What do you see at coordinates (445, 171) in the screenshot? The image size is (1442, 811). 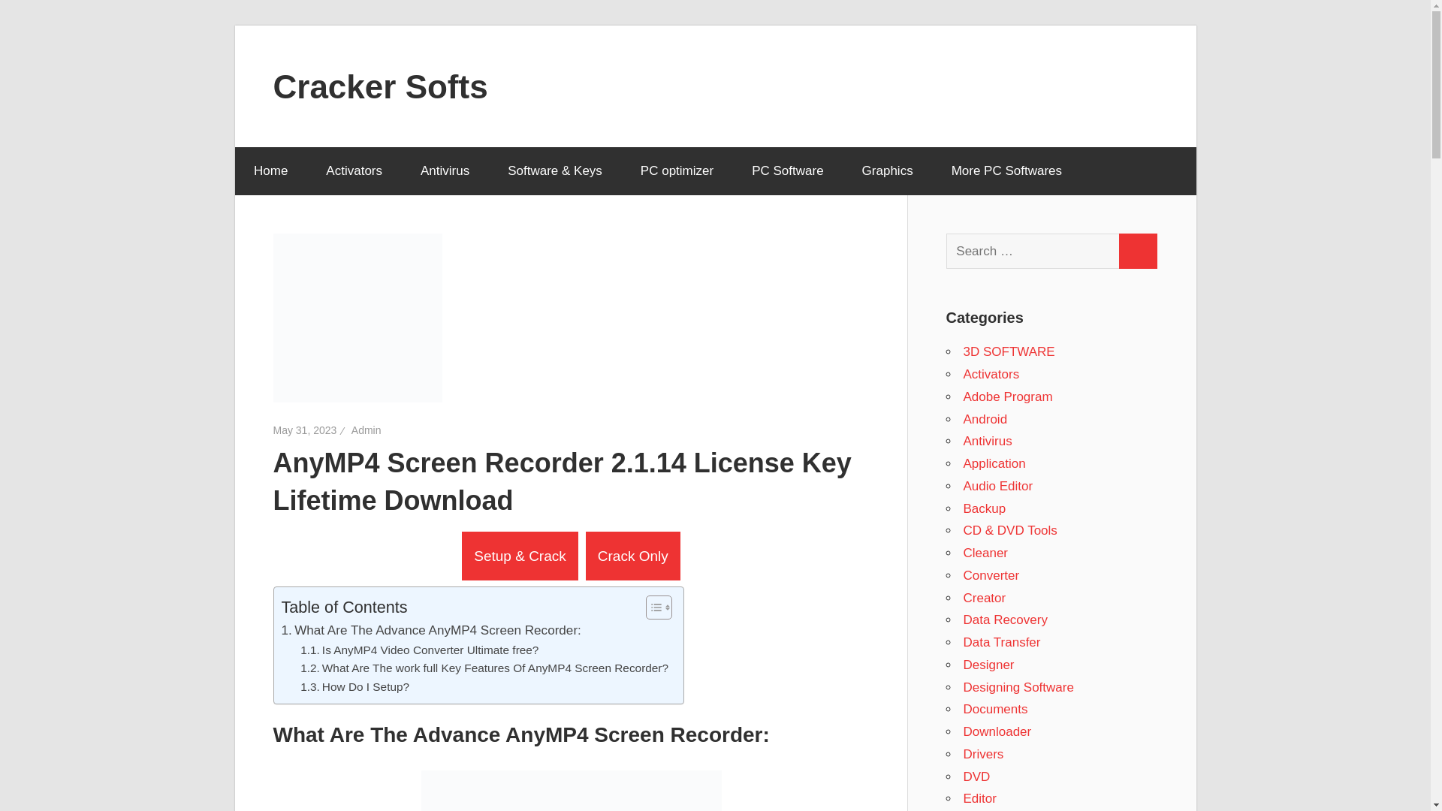 I see `Antivirus` at bounding box center [445, 171].